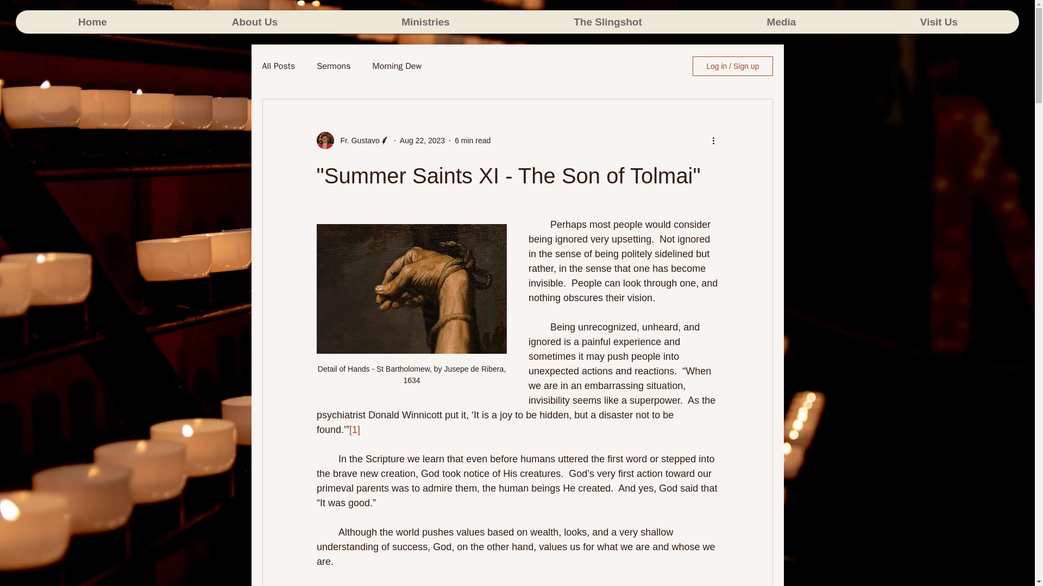  I want to click on Sermons, so click(334, 66).